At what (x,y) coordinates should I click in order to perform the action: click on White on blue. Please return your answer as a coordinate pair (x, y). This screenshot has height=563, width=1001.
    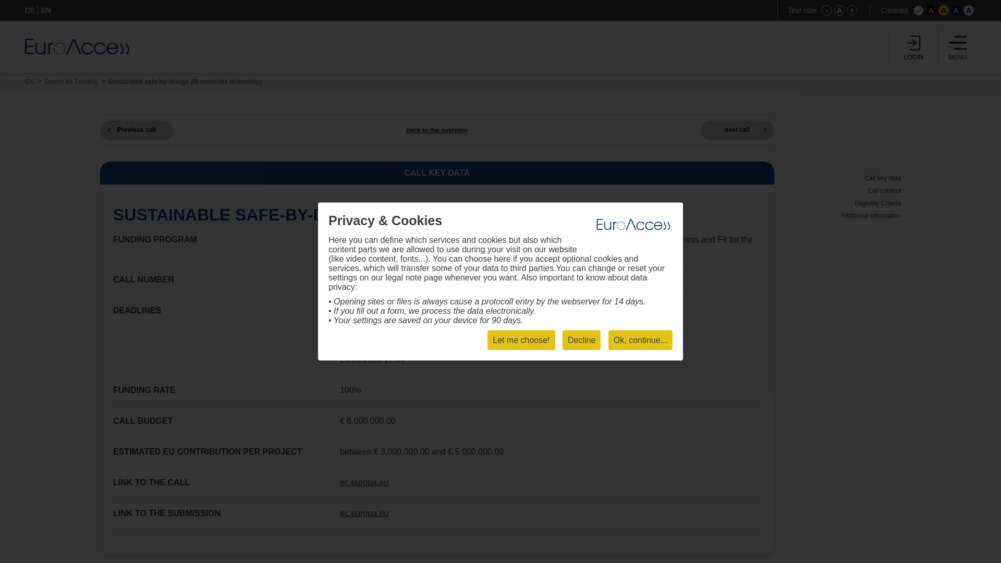
    Looking at the image, I should click on (956, 10).